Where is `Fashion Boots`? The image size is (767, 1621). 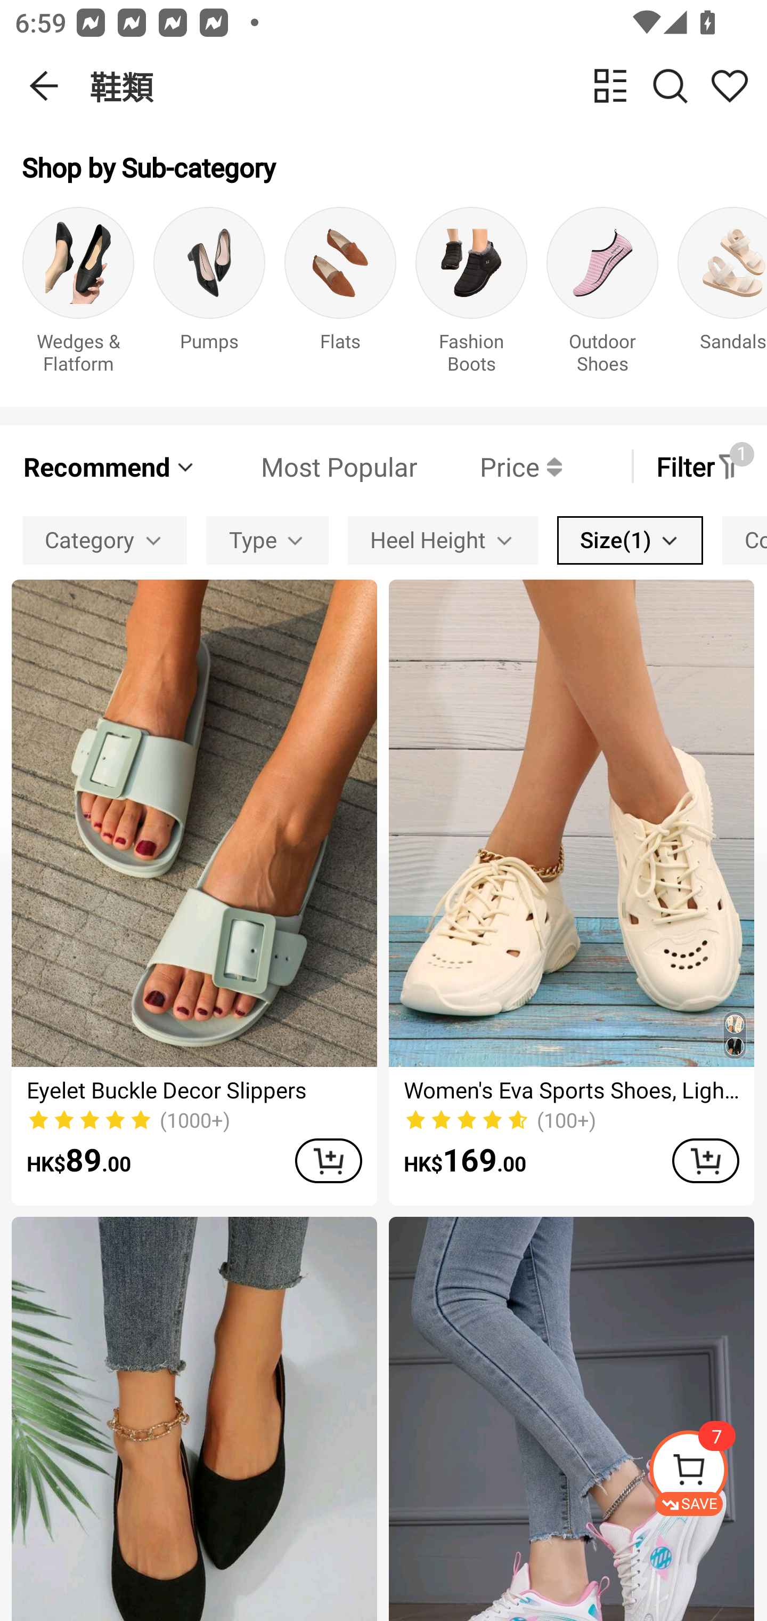 Fashion Boots is located at coordinates (471, 295).